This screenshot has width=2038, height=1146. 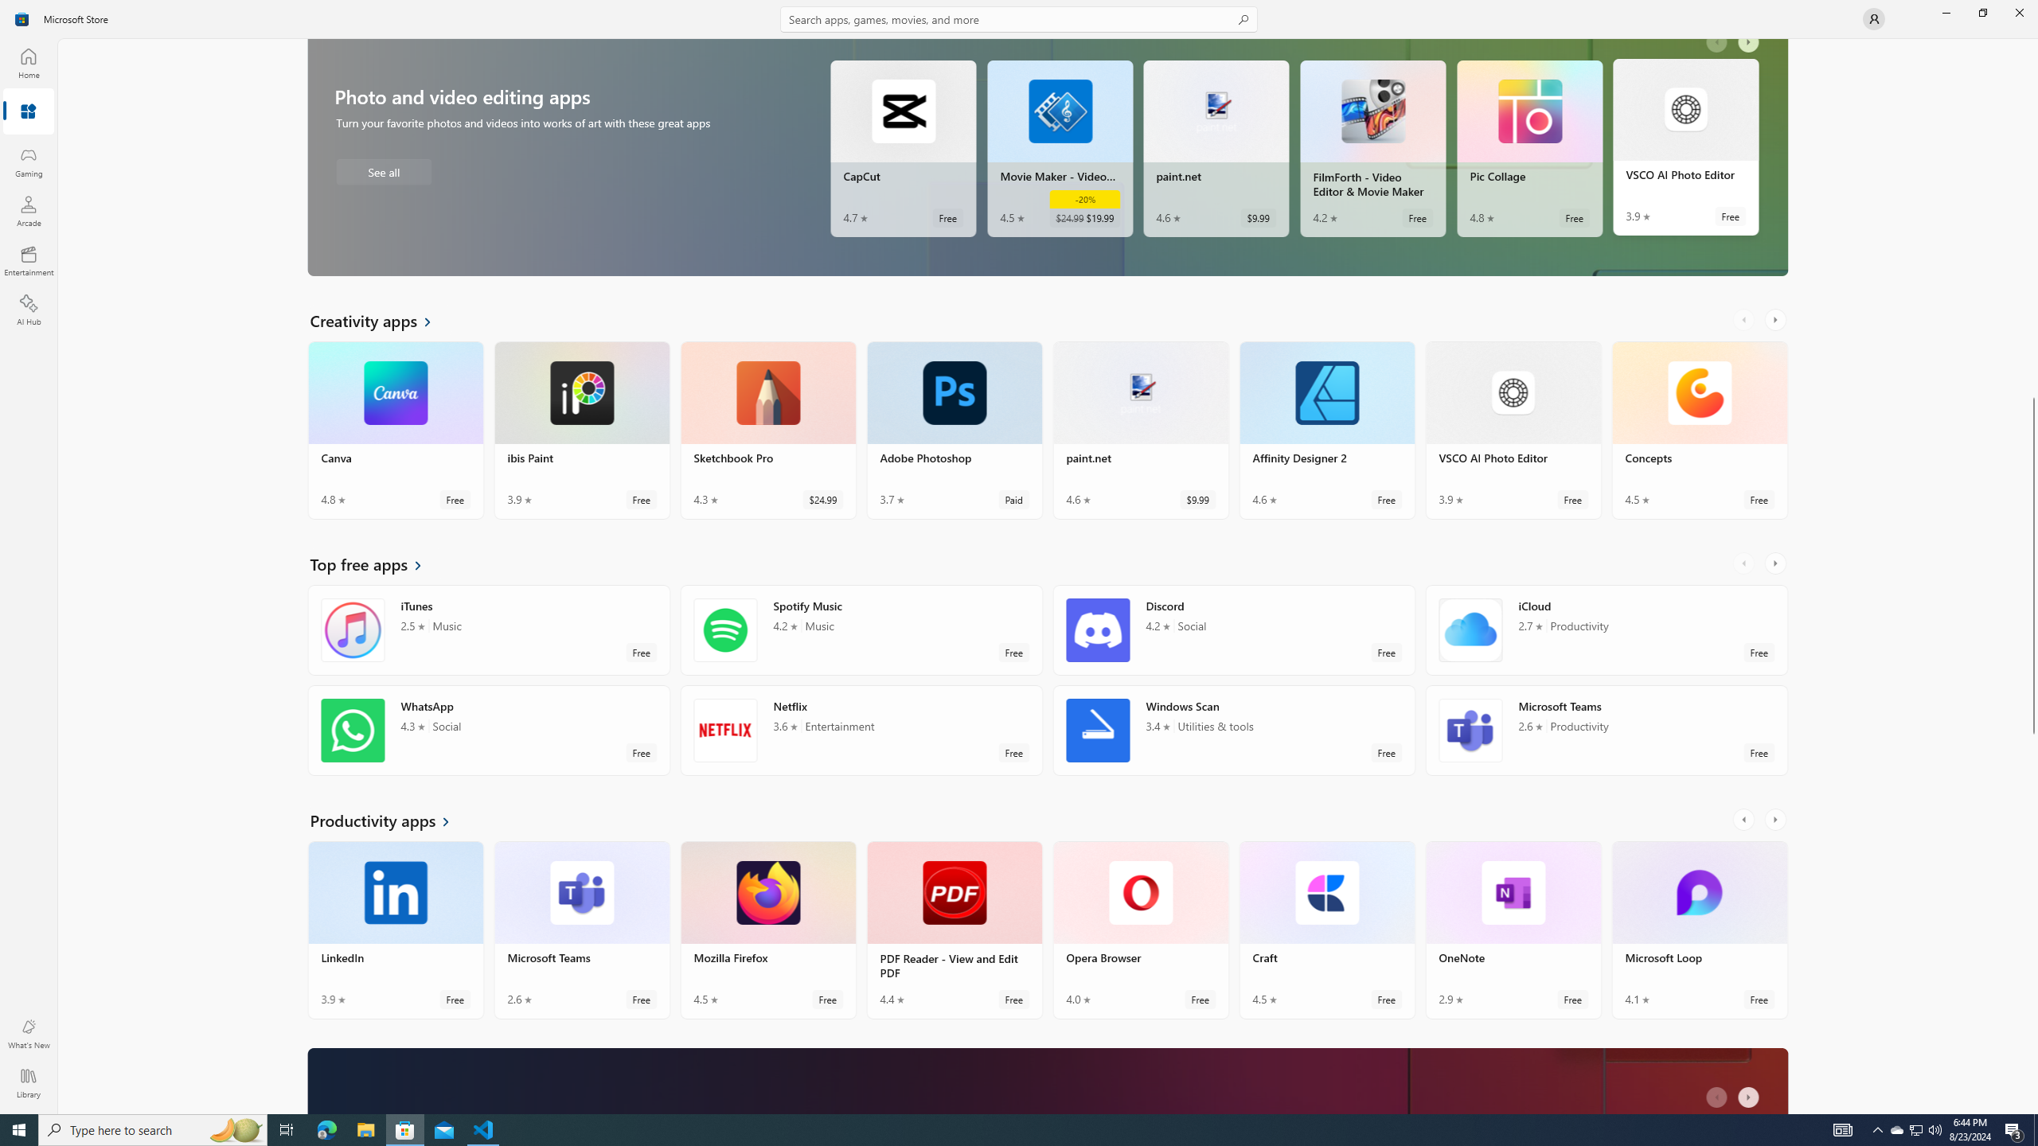 I want to click on Concepts. Average rating of 4.5 out of five stars. Free  , so click(x=1699, y=436).